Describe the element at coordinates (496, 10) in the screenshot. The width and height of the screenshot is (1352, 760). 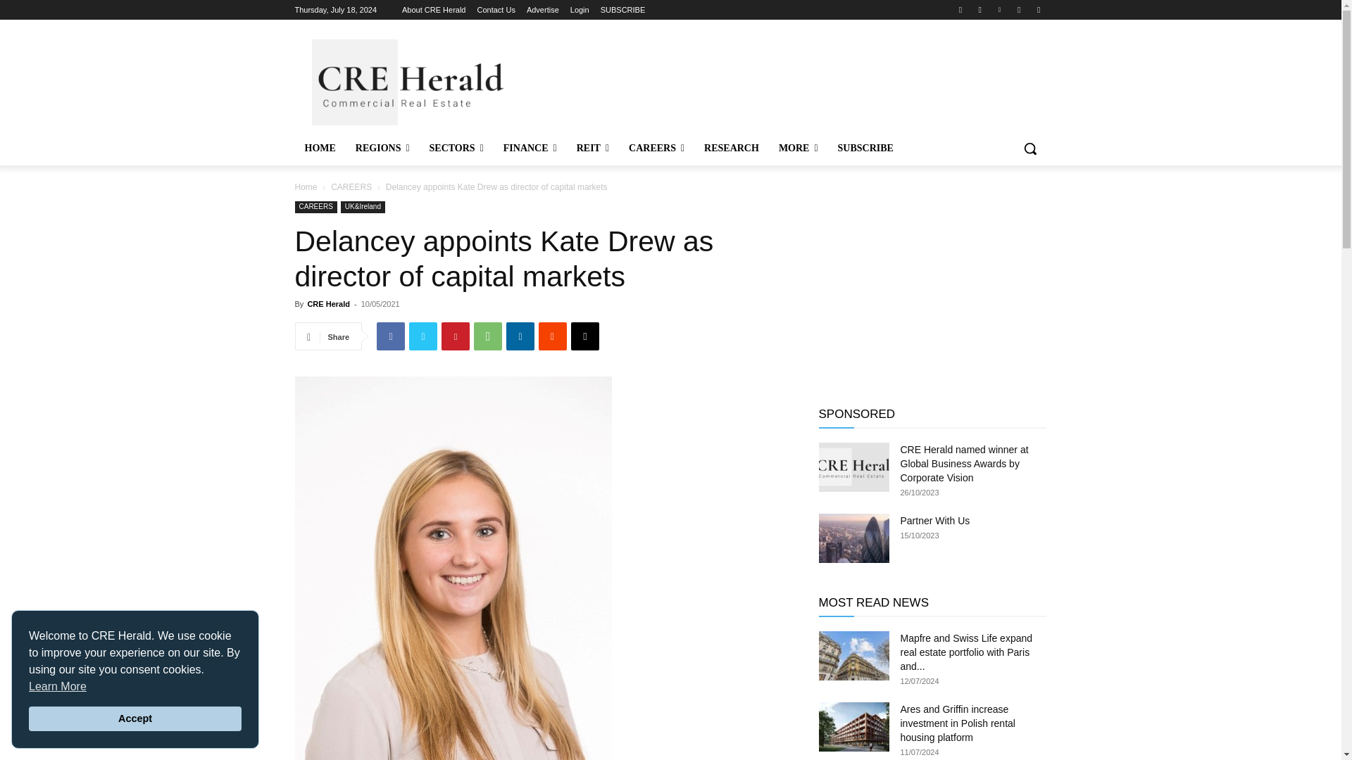
I see `Contact Us` at that location.